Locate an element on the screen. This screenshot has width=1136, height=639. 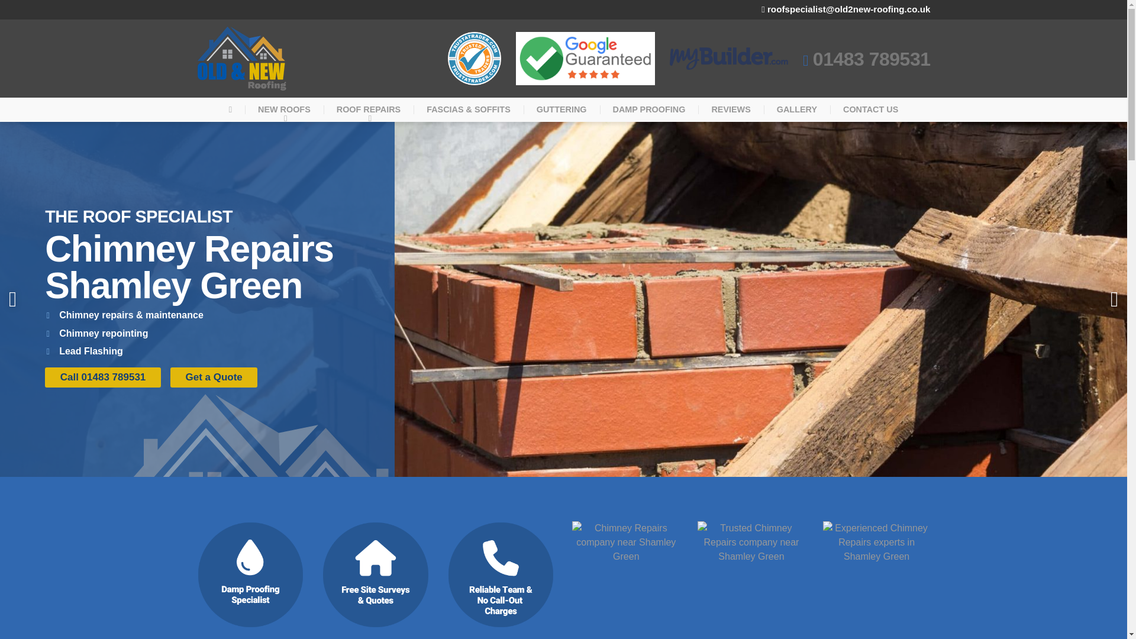
01483 789531 is located at coordinates (866, 59).